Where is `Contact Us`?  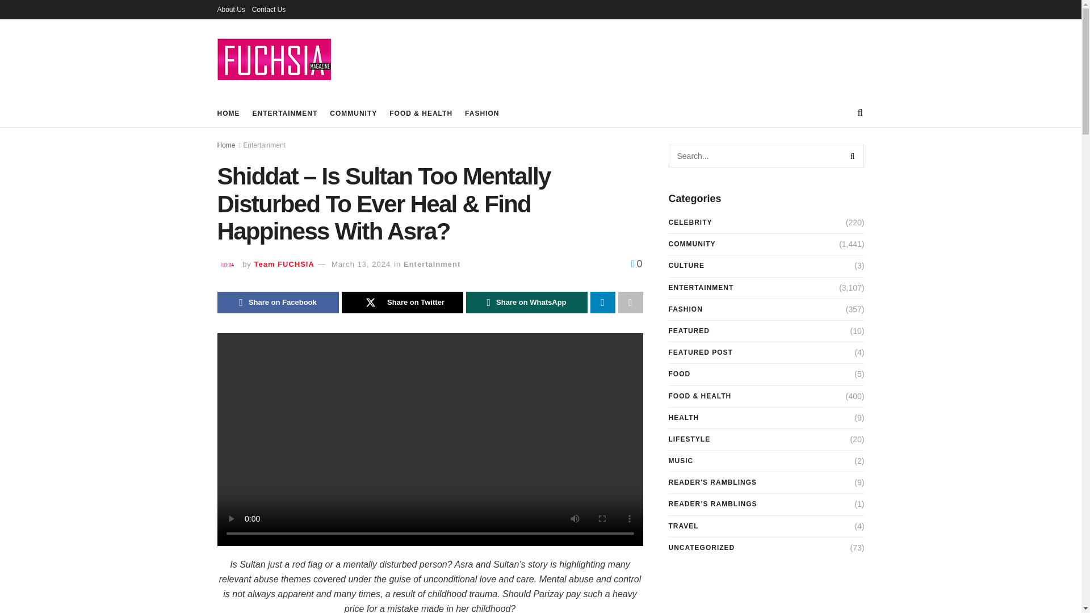 Contact Us is located at coordinates (269, 9).